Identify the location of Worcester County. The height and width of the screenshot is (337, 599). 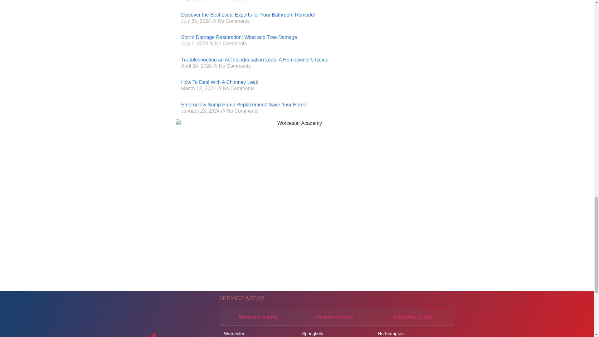
(258, 317).